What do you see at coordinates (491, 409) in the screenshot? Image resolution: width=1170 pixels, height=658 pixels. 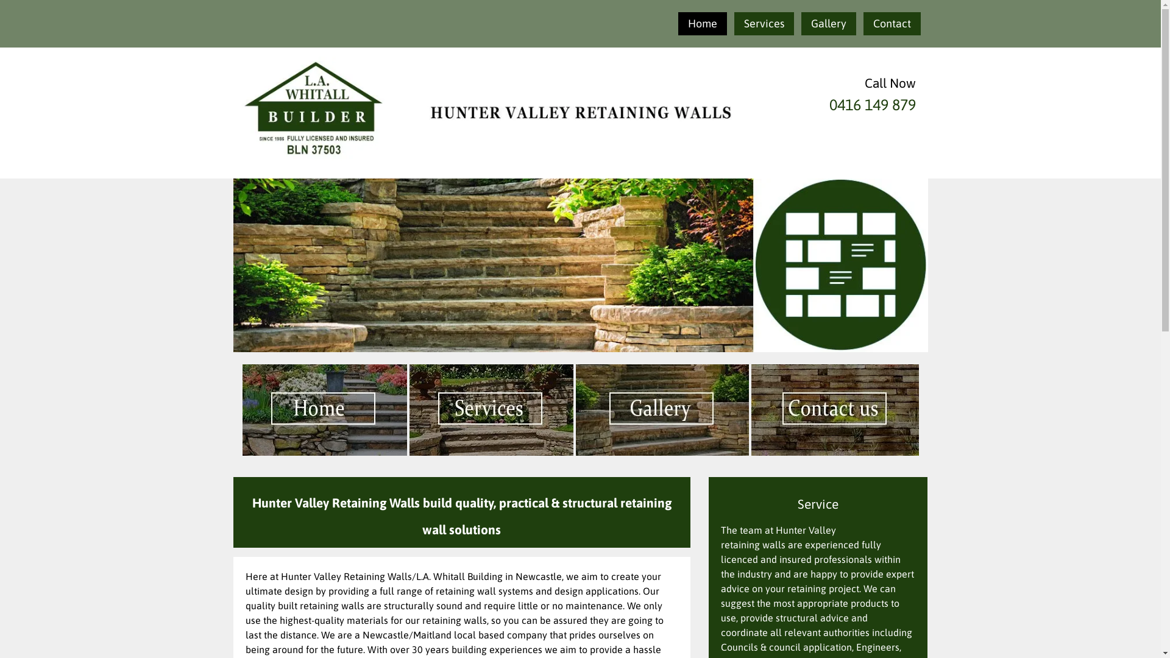 I see `l a whitall builder services` at bounding box center [491, 409].